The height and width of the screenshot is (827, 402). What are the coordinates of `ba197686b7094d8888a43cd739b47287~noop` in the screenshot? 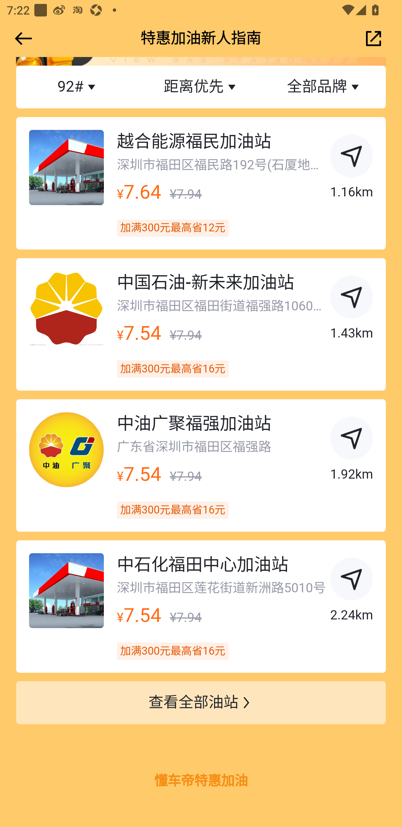 It's located at (352, 299).